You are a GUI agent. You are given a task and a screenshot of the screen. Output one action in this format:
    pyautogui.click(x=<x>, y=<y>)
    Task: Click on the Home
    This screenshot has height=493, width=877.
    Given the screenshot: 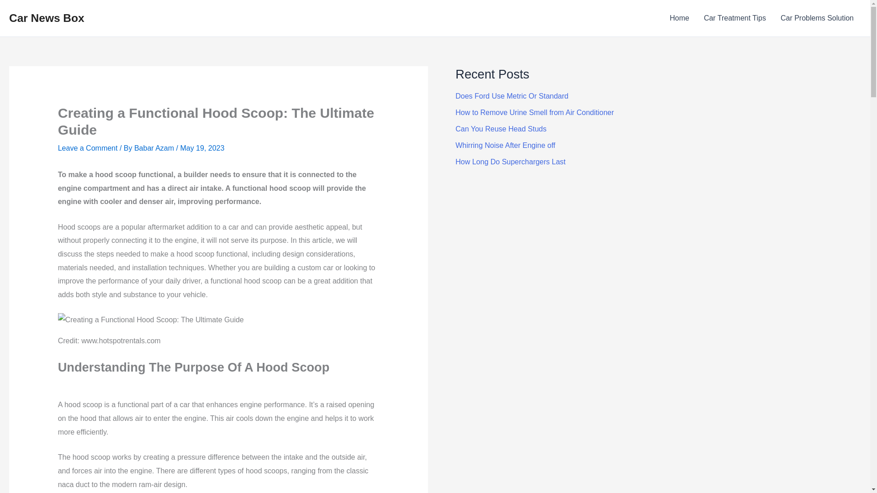 What is the action you would take?
    pyautogui.click(x=679, y=18)
    